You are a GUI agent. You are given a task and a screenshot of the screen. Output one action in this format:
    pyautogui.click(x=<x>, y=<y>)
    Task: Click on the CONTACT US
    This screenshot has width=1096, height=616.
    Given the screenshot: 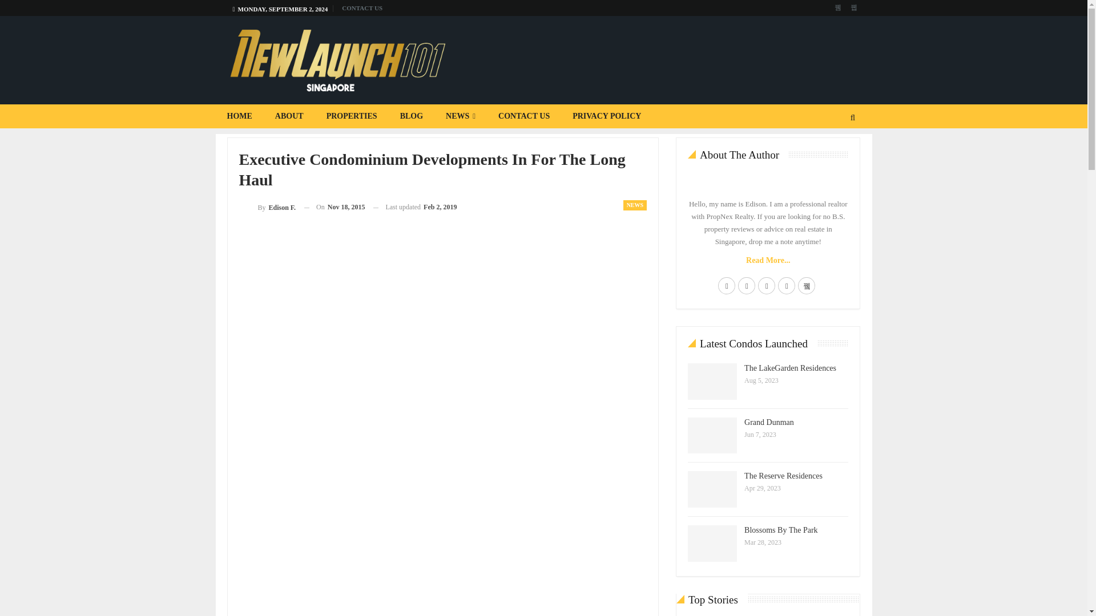 What is the action you would take?
    pyautogui.click(x=524, y=116)
    